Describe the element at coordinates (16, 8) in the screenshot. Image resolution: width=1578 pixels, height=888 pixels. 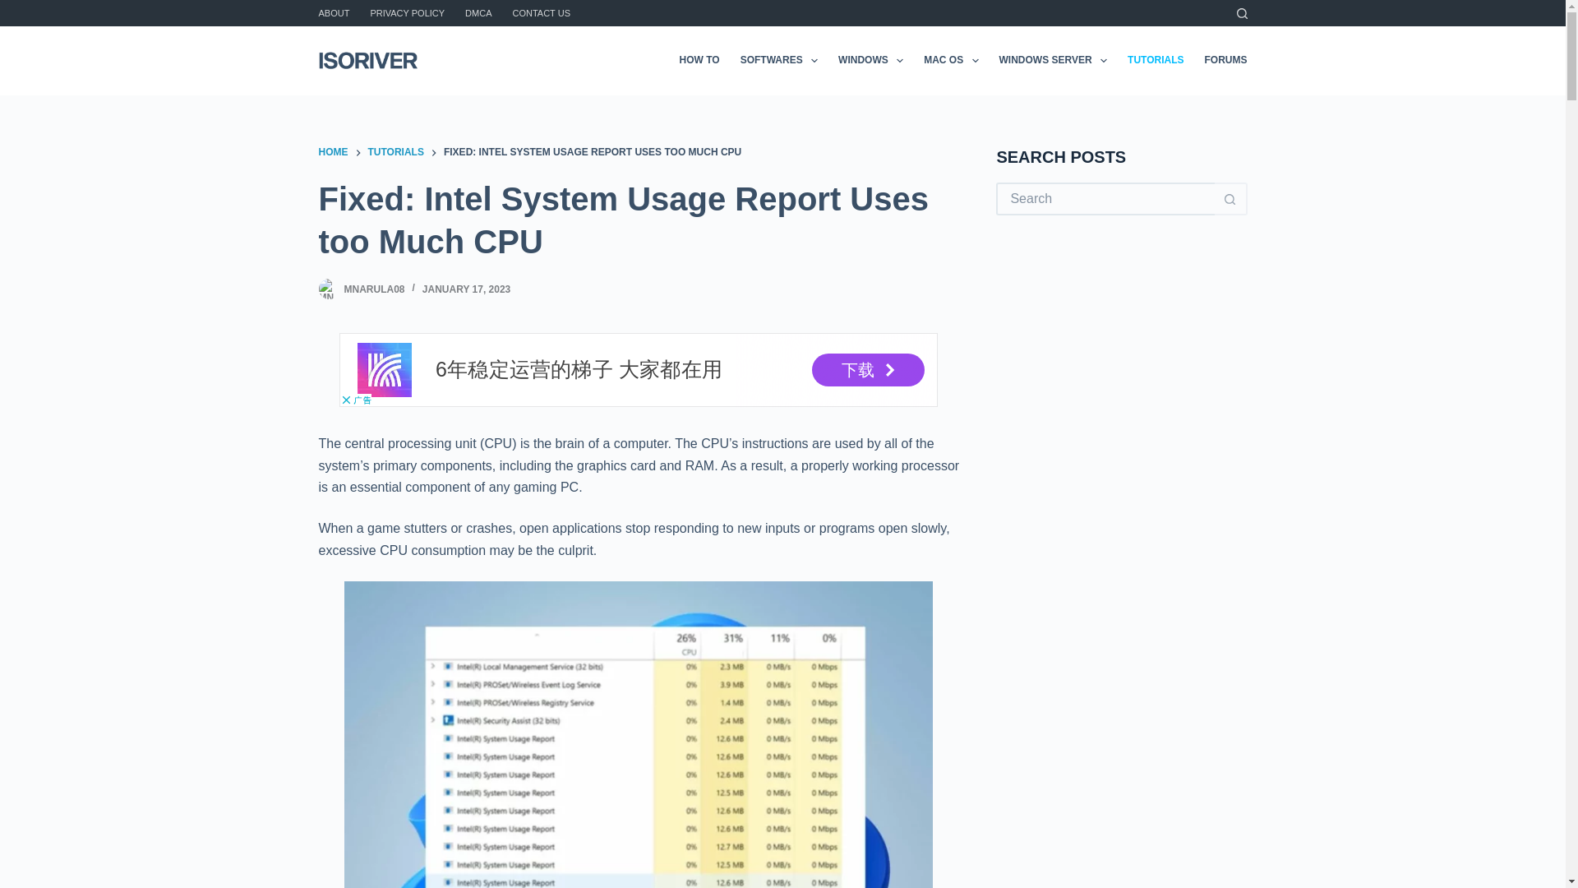
I see `Skip to content` at that location.